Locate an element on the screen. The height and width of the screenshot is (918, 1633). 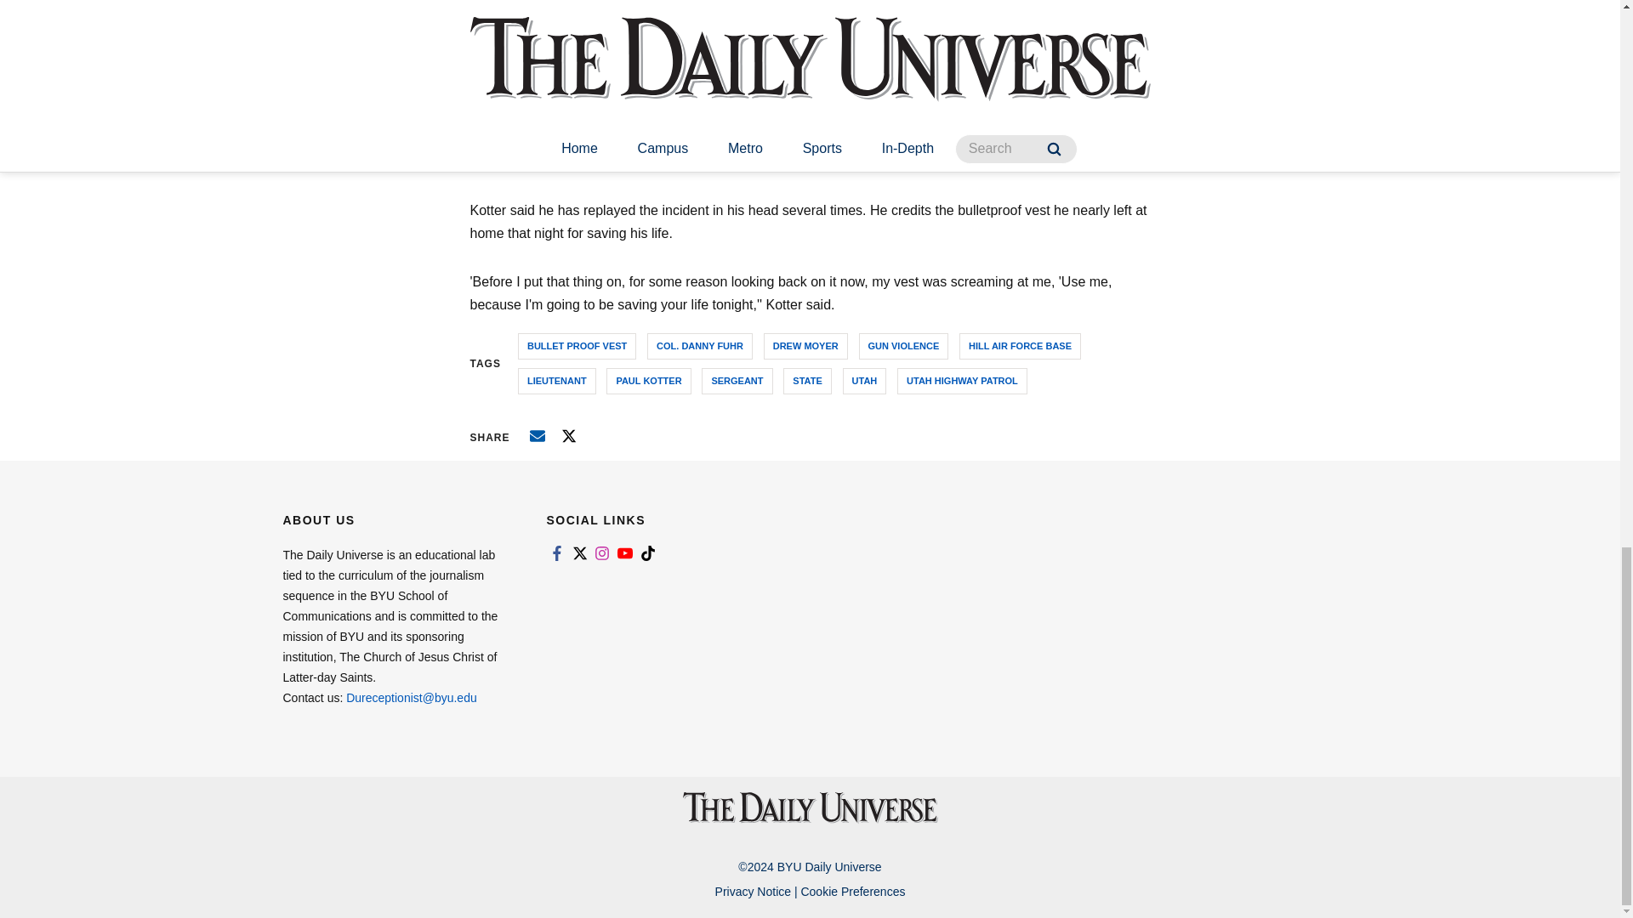
HILL AIR FORCE BASE is located at coordinates (1021, 347).